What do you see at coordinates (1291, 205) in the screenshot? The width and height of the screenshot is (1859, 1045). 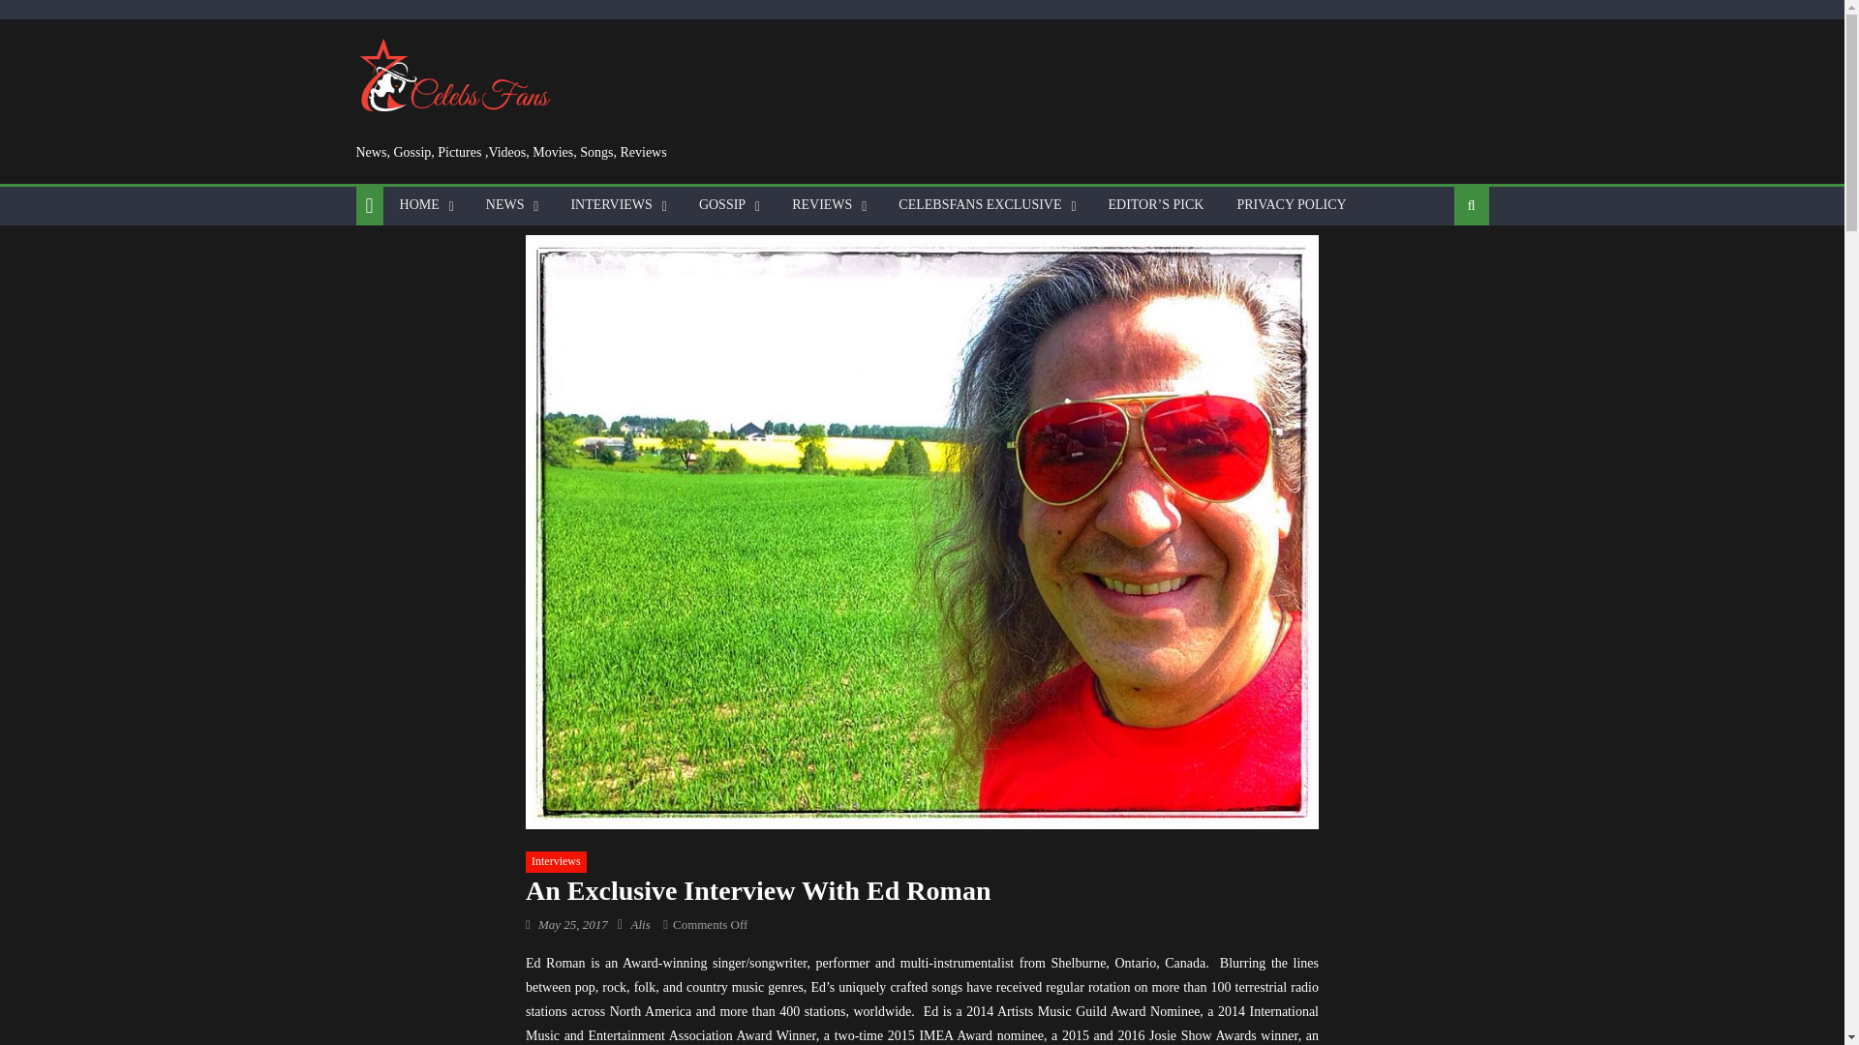 I see `PRIVACY POLICY` at bounding box center [1291, 205].